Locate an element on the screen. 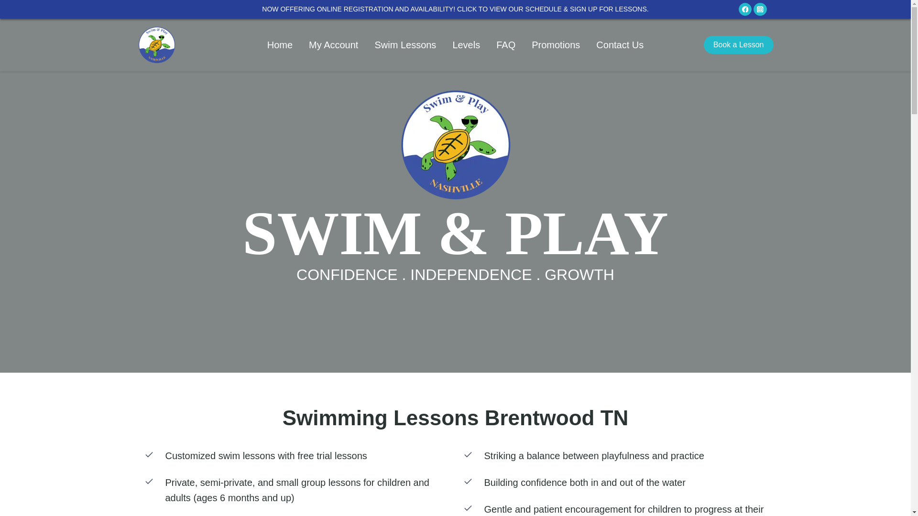  Book a Lesson is located at coordinates (739, 45).